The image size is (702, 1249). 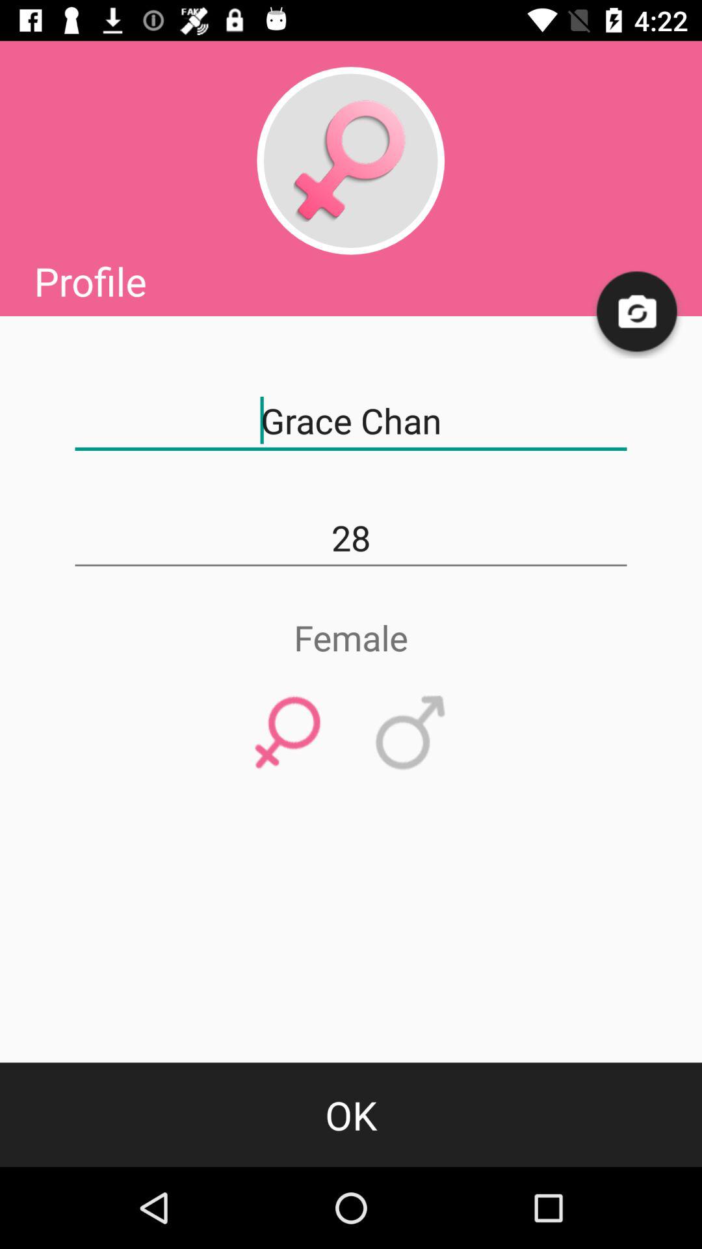 What do you see at coordinates (351, 538) in the screenshot?
I see `swipe to 28` at bounding box center [351, 538].